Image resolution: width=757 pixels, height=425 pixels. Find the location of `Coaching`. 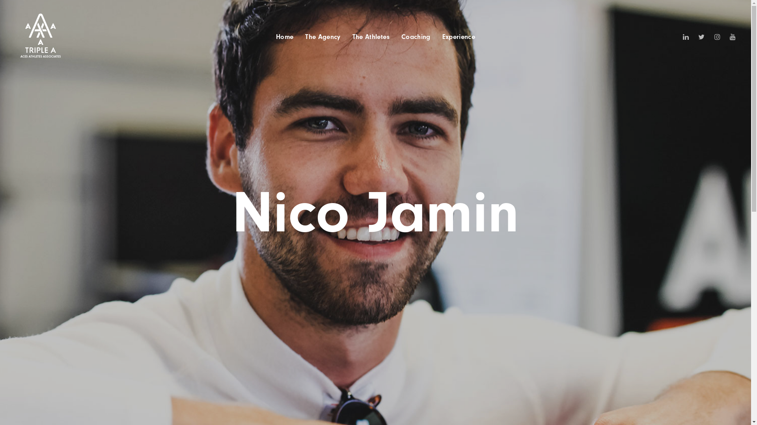

Coaching is located at coordinates (416, 37).